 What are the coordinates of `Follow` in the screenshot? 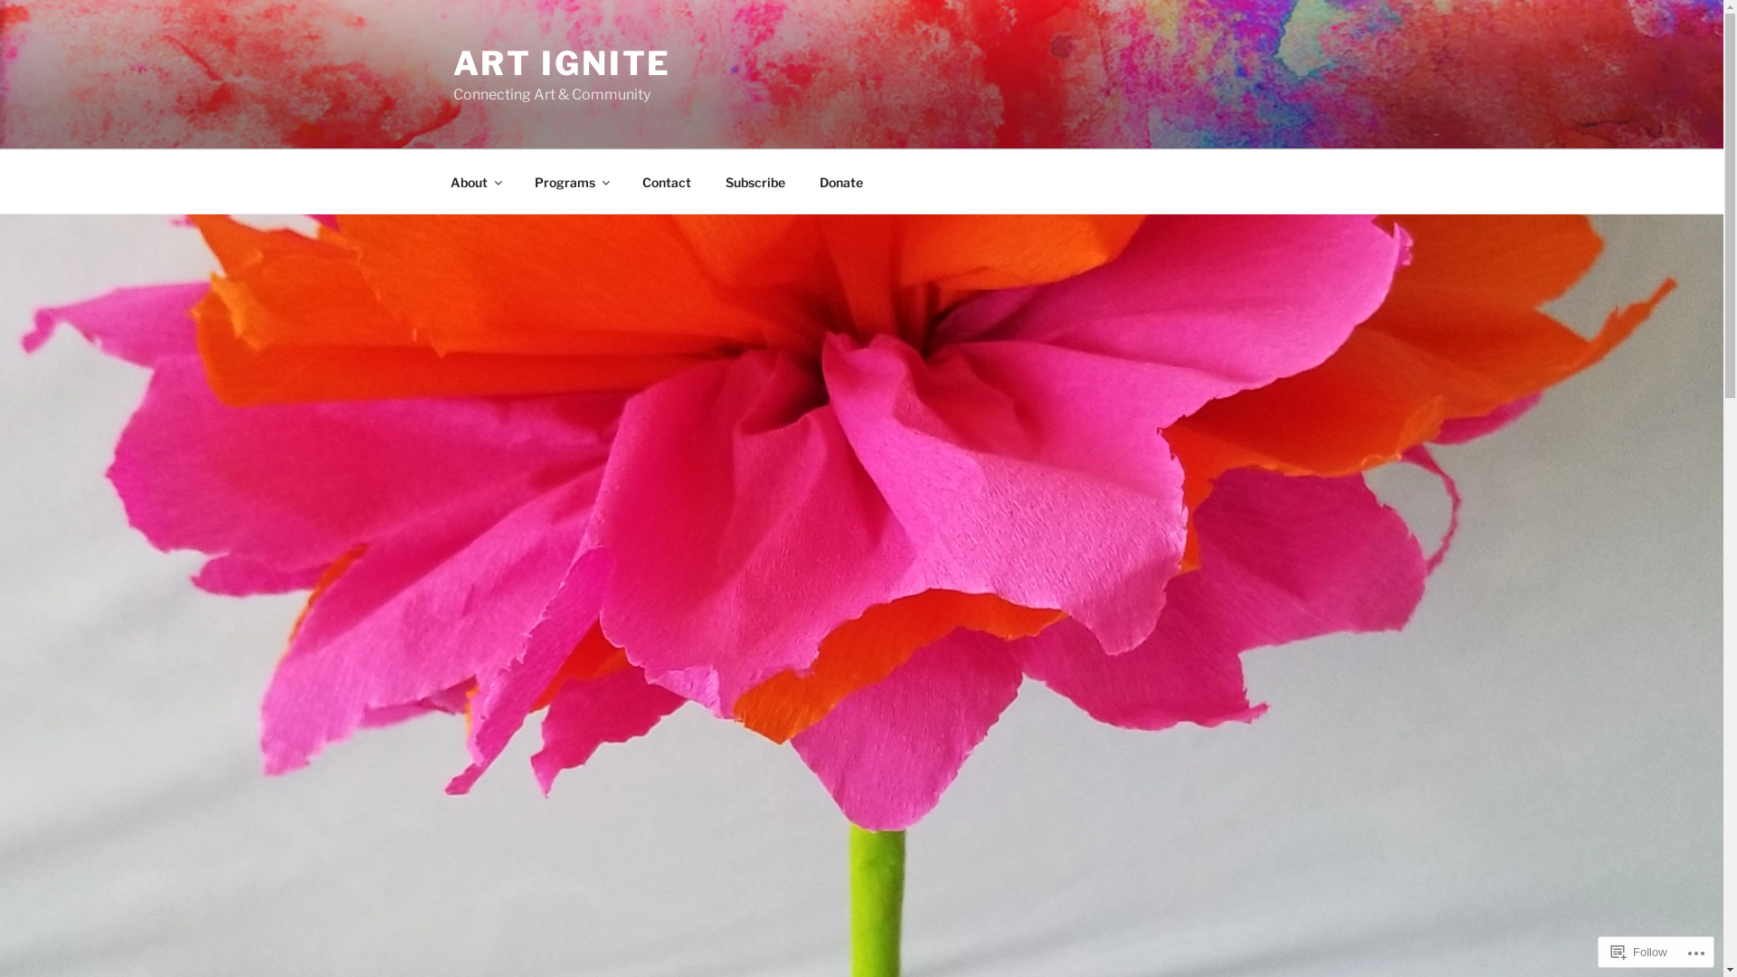 It's located at (1639, 952).